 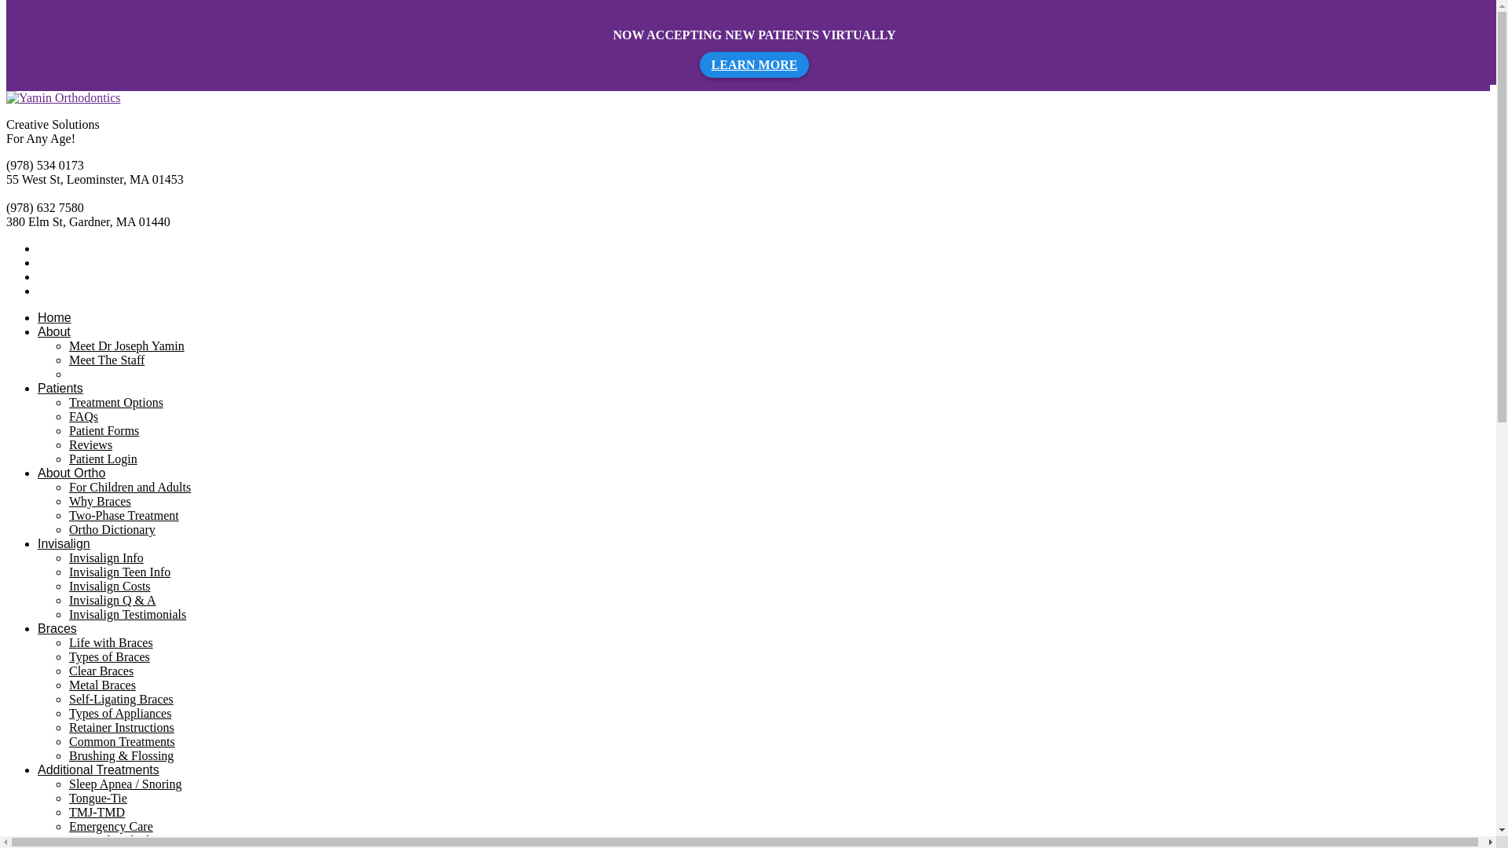 I want to click on Braces, so click(x=57, y=628).